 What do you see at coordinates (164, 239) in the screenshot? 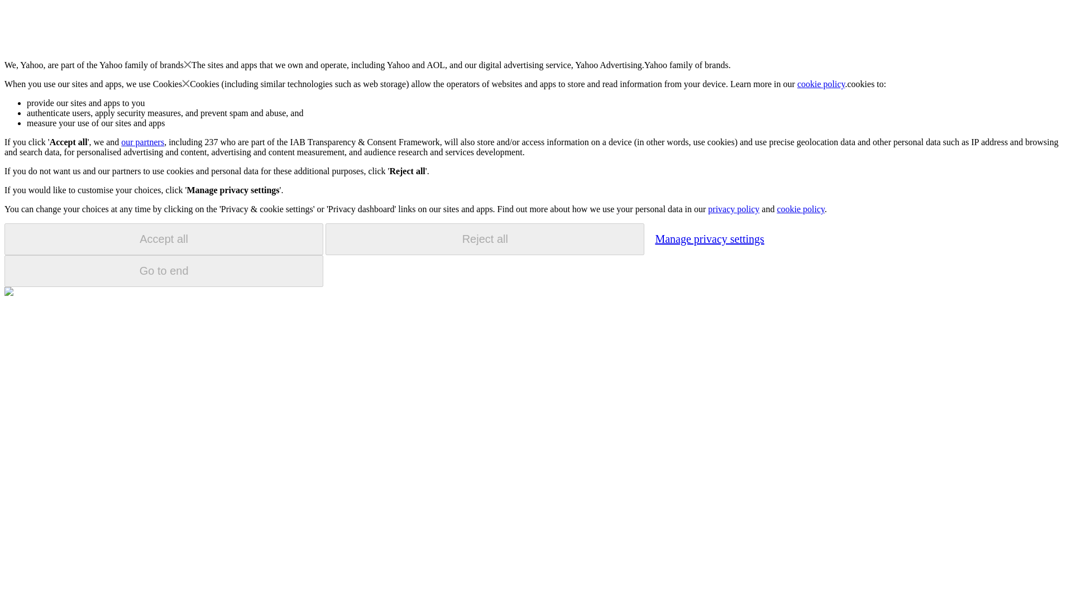
I see `Accept all` at bounding box center [164, 239].